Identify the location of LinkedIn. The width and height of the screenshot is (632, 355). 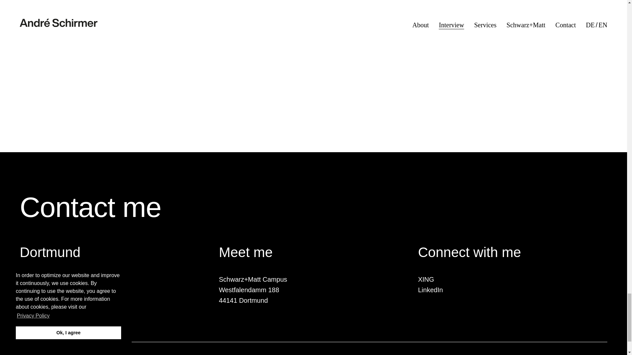
(430, 290).